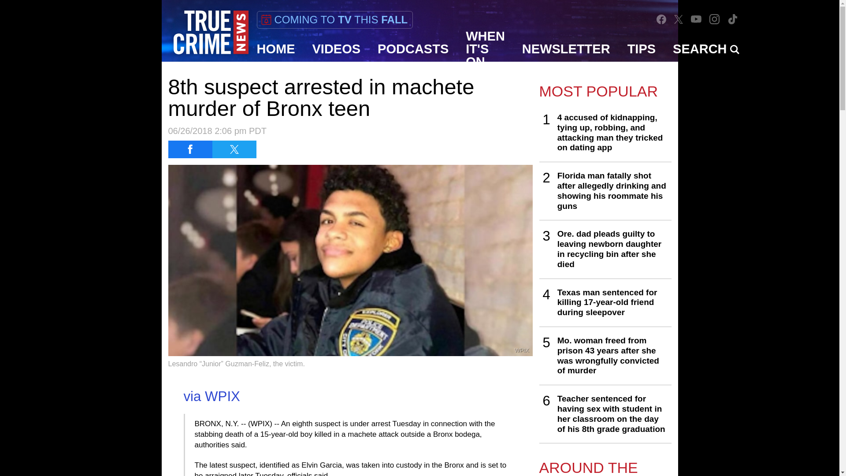 The image size is (846, 476). Describe the element at coordinates (714, 19) in the screenshot. I see `Instagram` at that location.